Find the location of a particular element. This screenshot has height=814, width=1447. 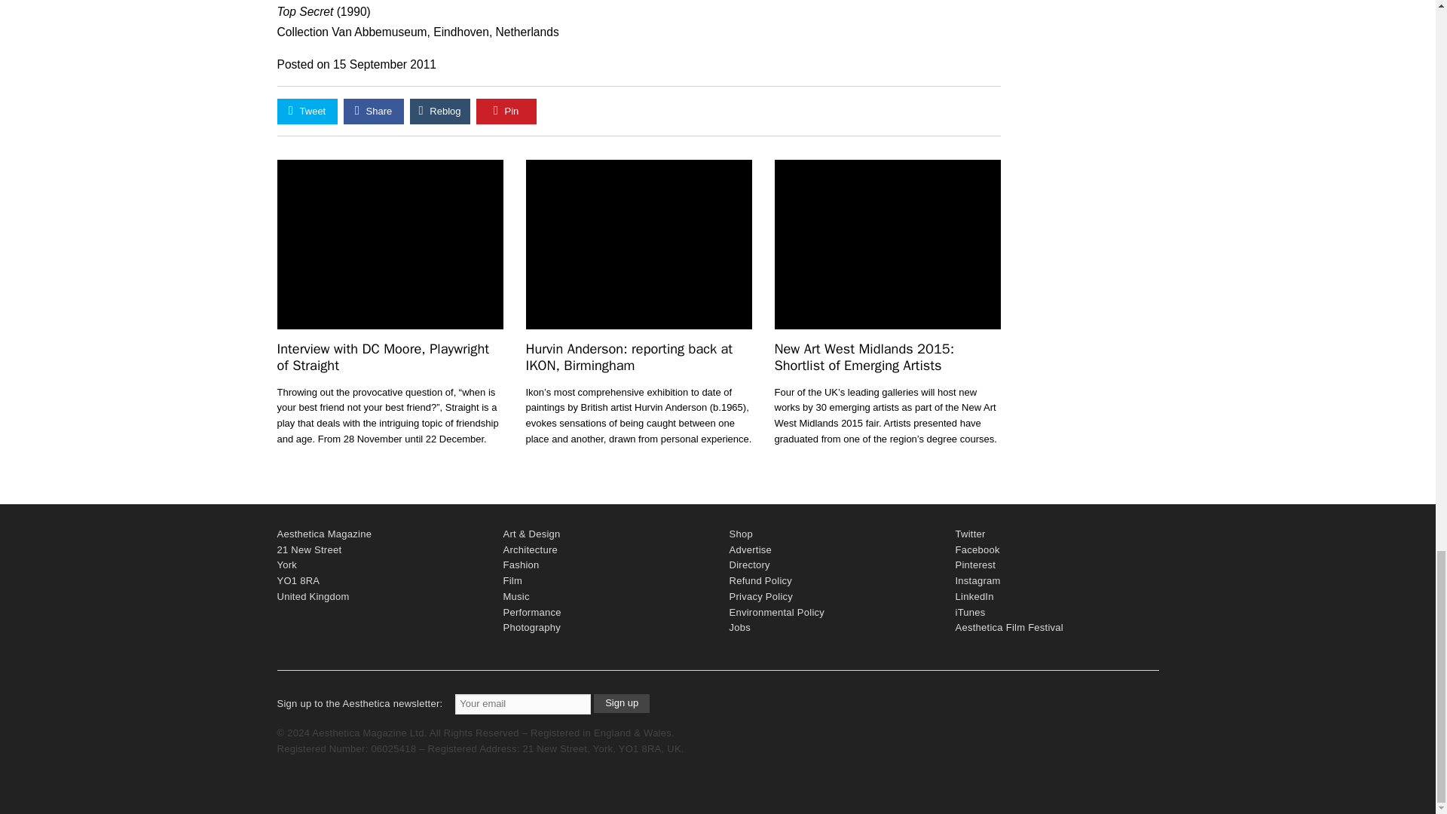

Tweet is located at coordinates (307, 112).